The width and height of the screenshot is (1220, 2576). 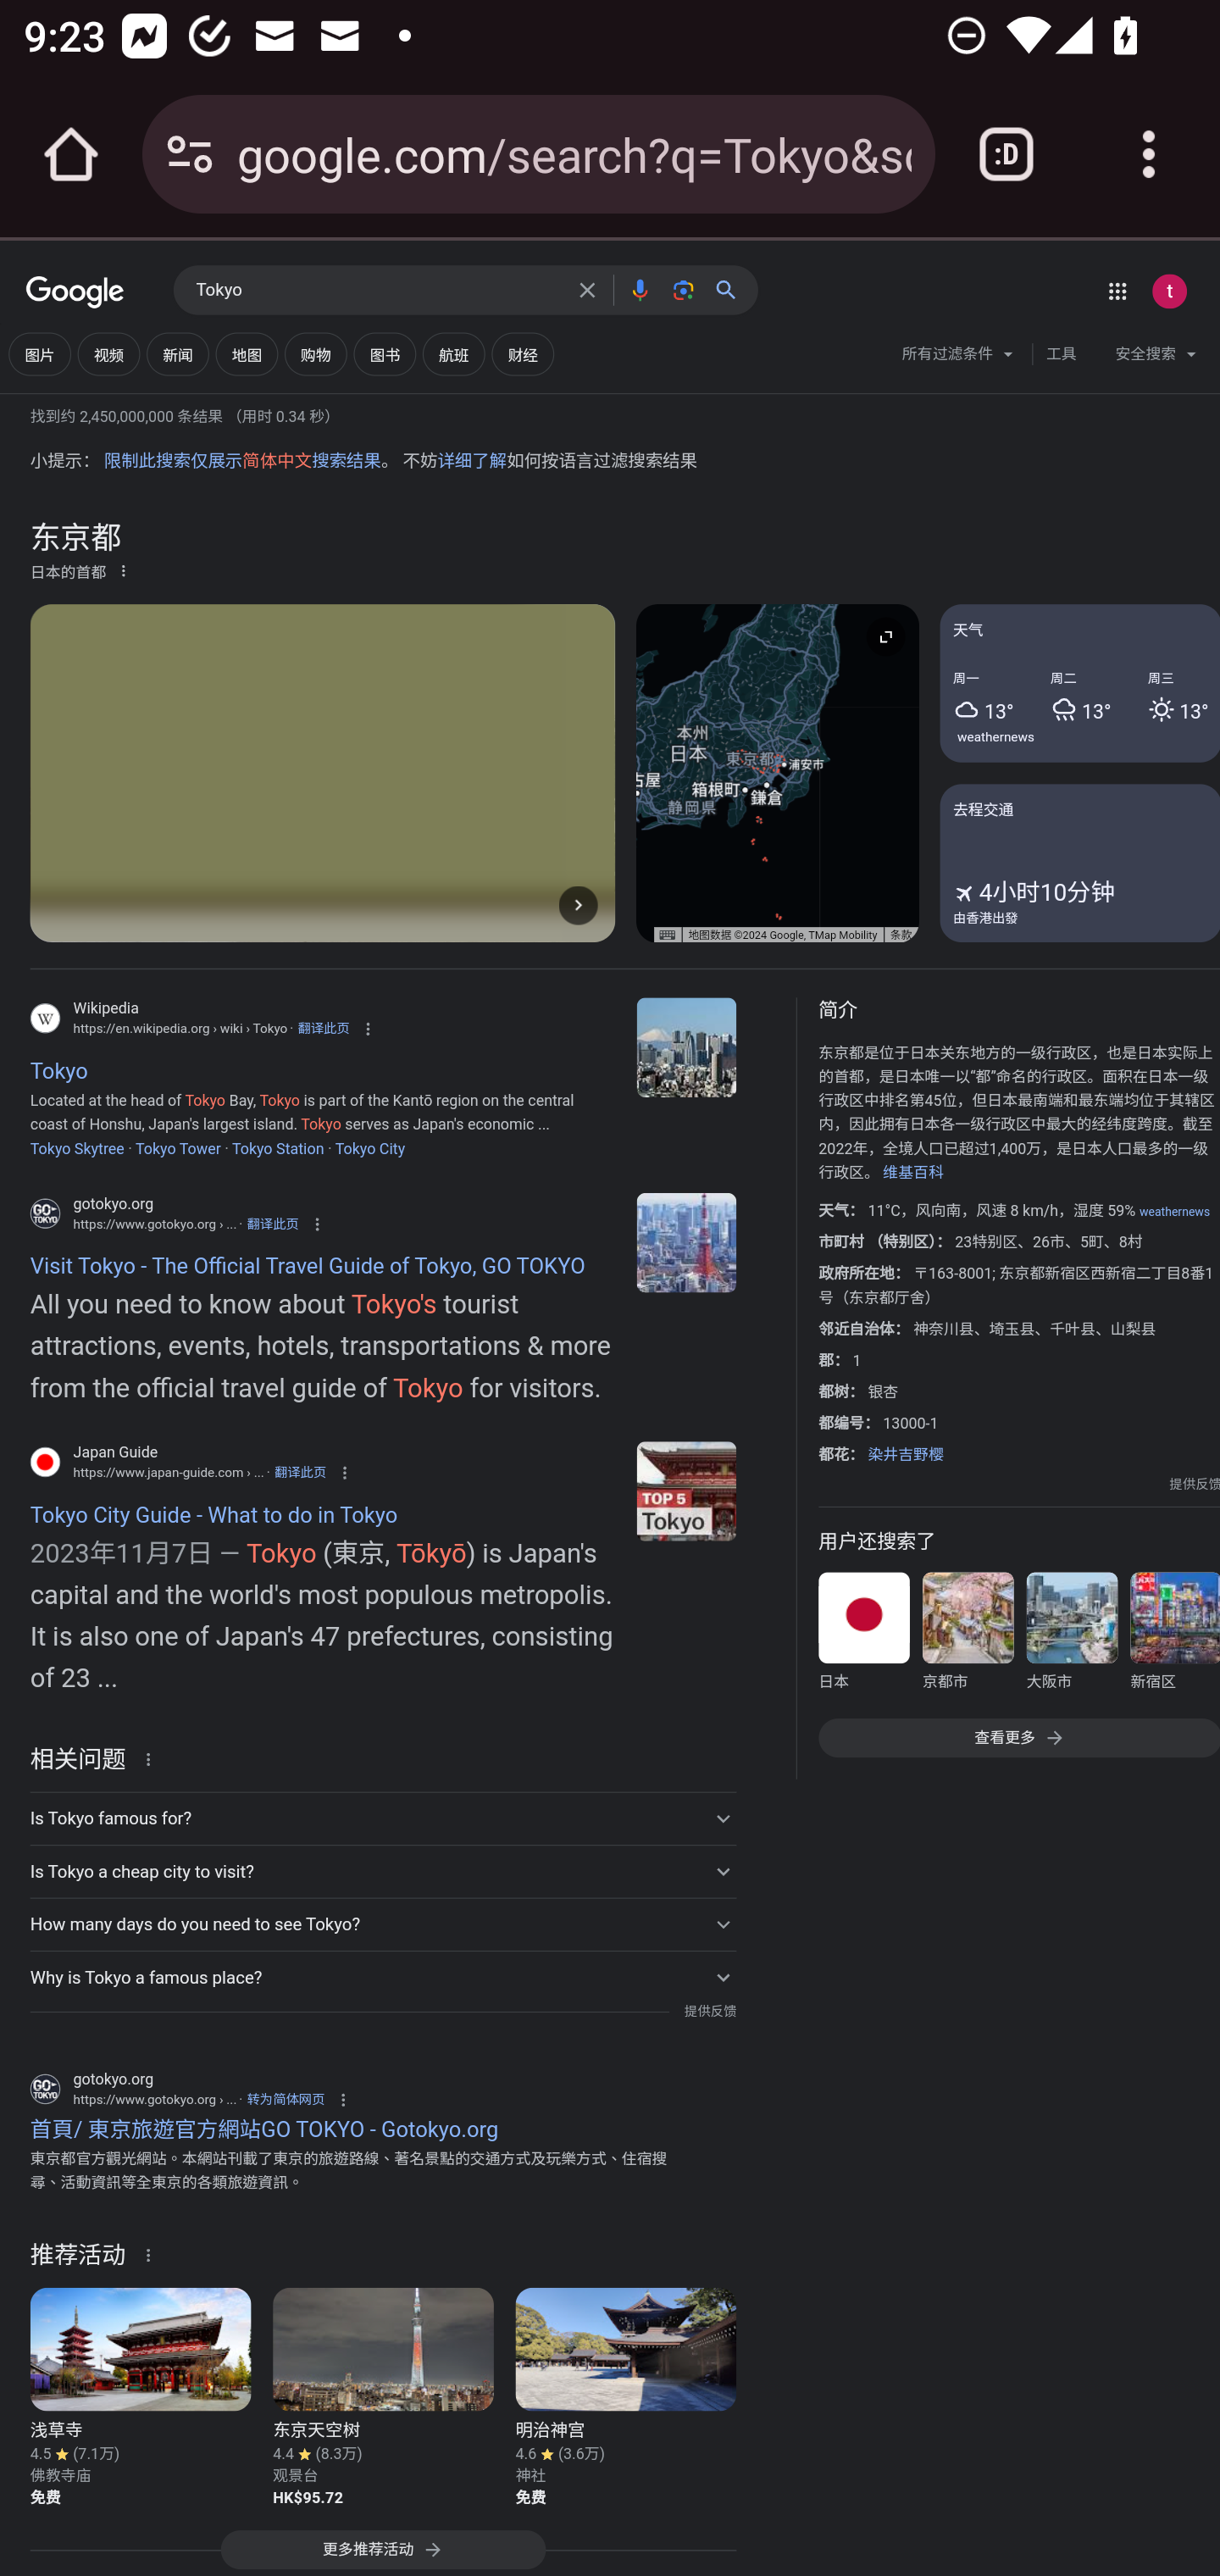 What do you see at coordinates (369, 1147) in the screenshot?
I see `Tokyo City` at bounding box center [369, 1147].